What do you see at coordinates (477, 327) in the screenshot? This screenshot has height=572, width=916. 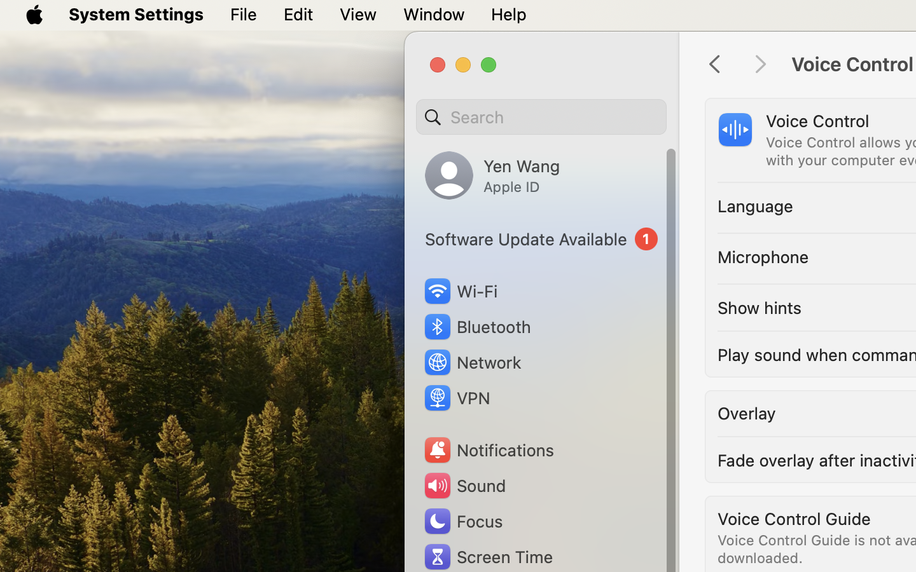 I see `Bluetooth` at bounding box center [477, 327].